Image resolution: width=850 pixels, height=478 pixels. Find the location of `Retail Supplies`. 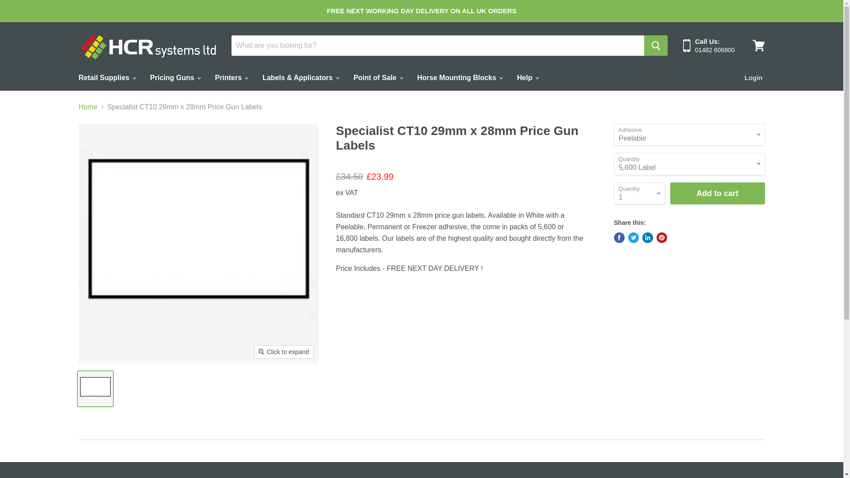

Retail Supplies is located at coordinates (106, 77).